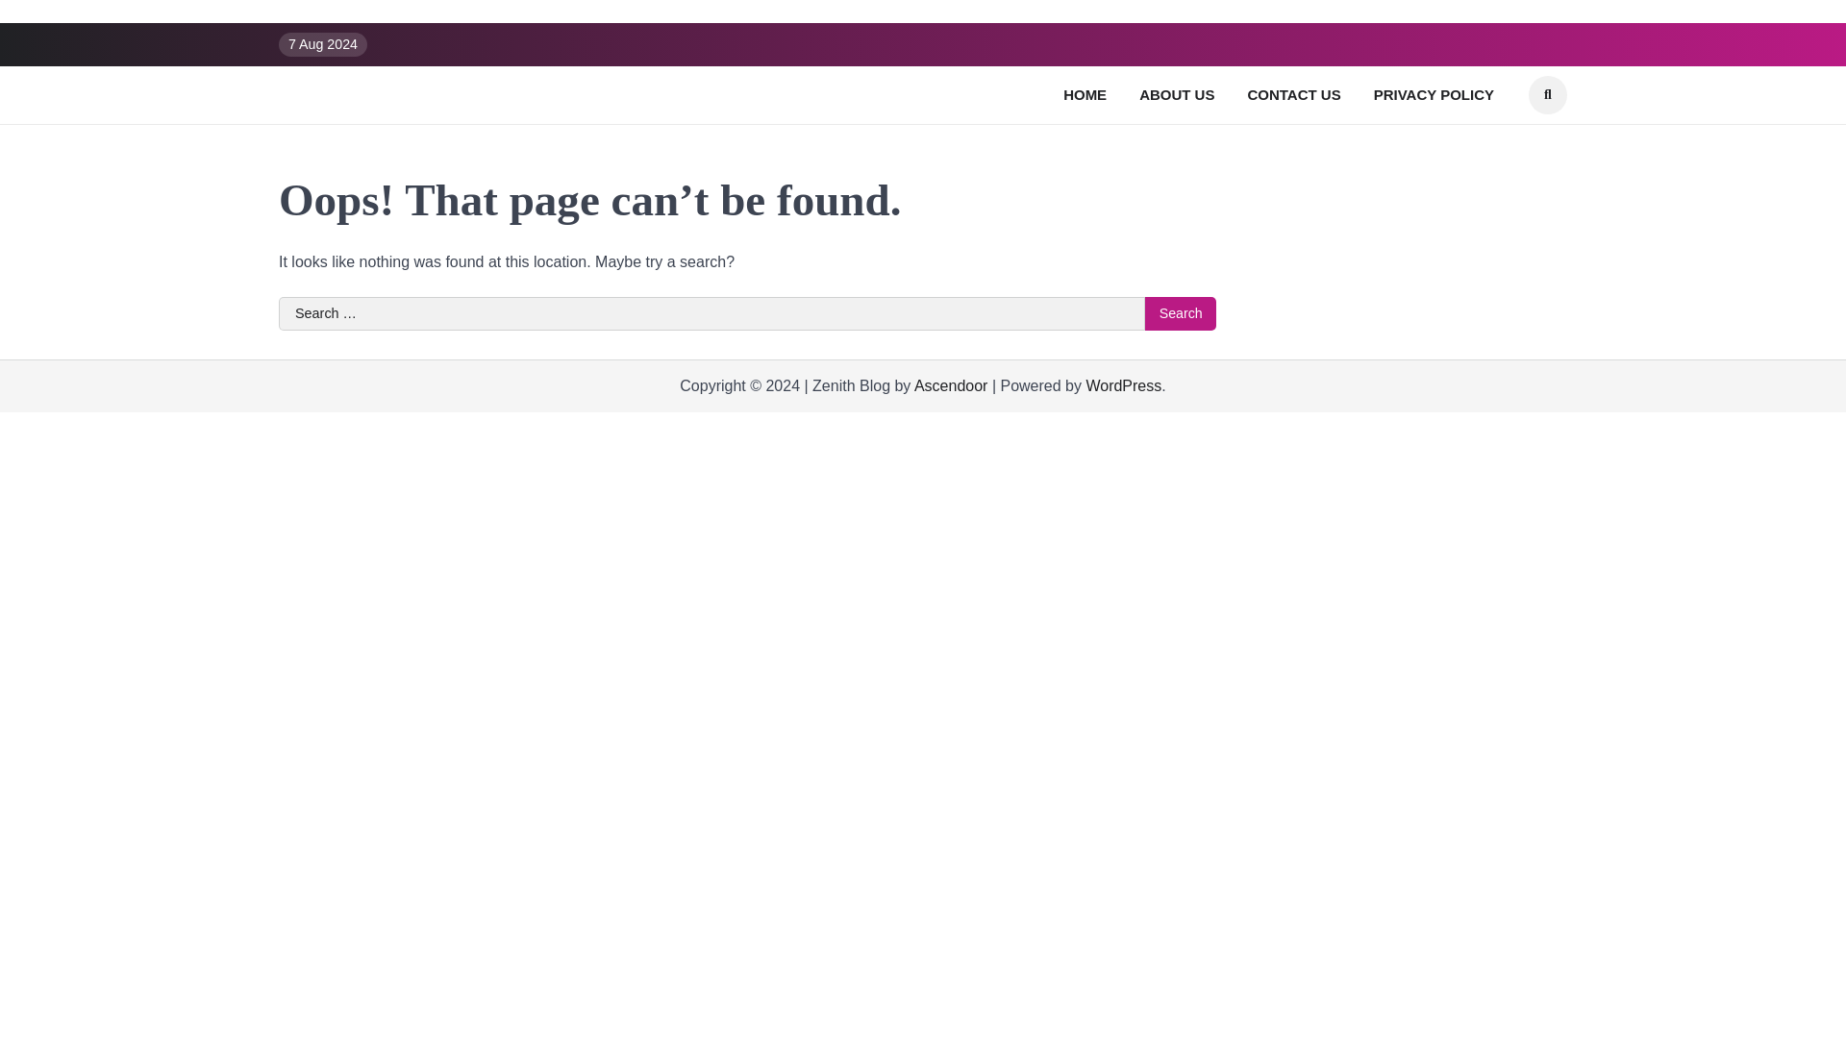 The image size is (1846, 1038). Describe the element at coordinates (1181, 313) in the screenshot. I see `Search` at that location.